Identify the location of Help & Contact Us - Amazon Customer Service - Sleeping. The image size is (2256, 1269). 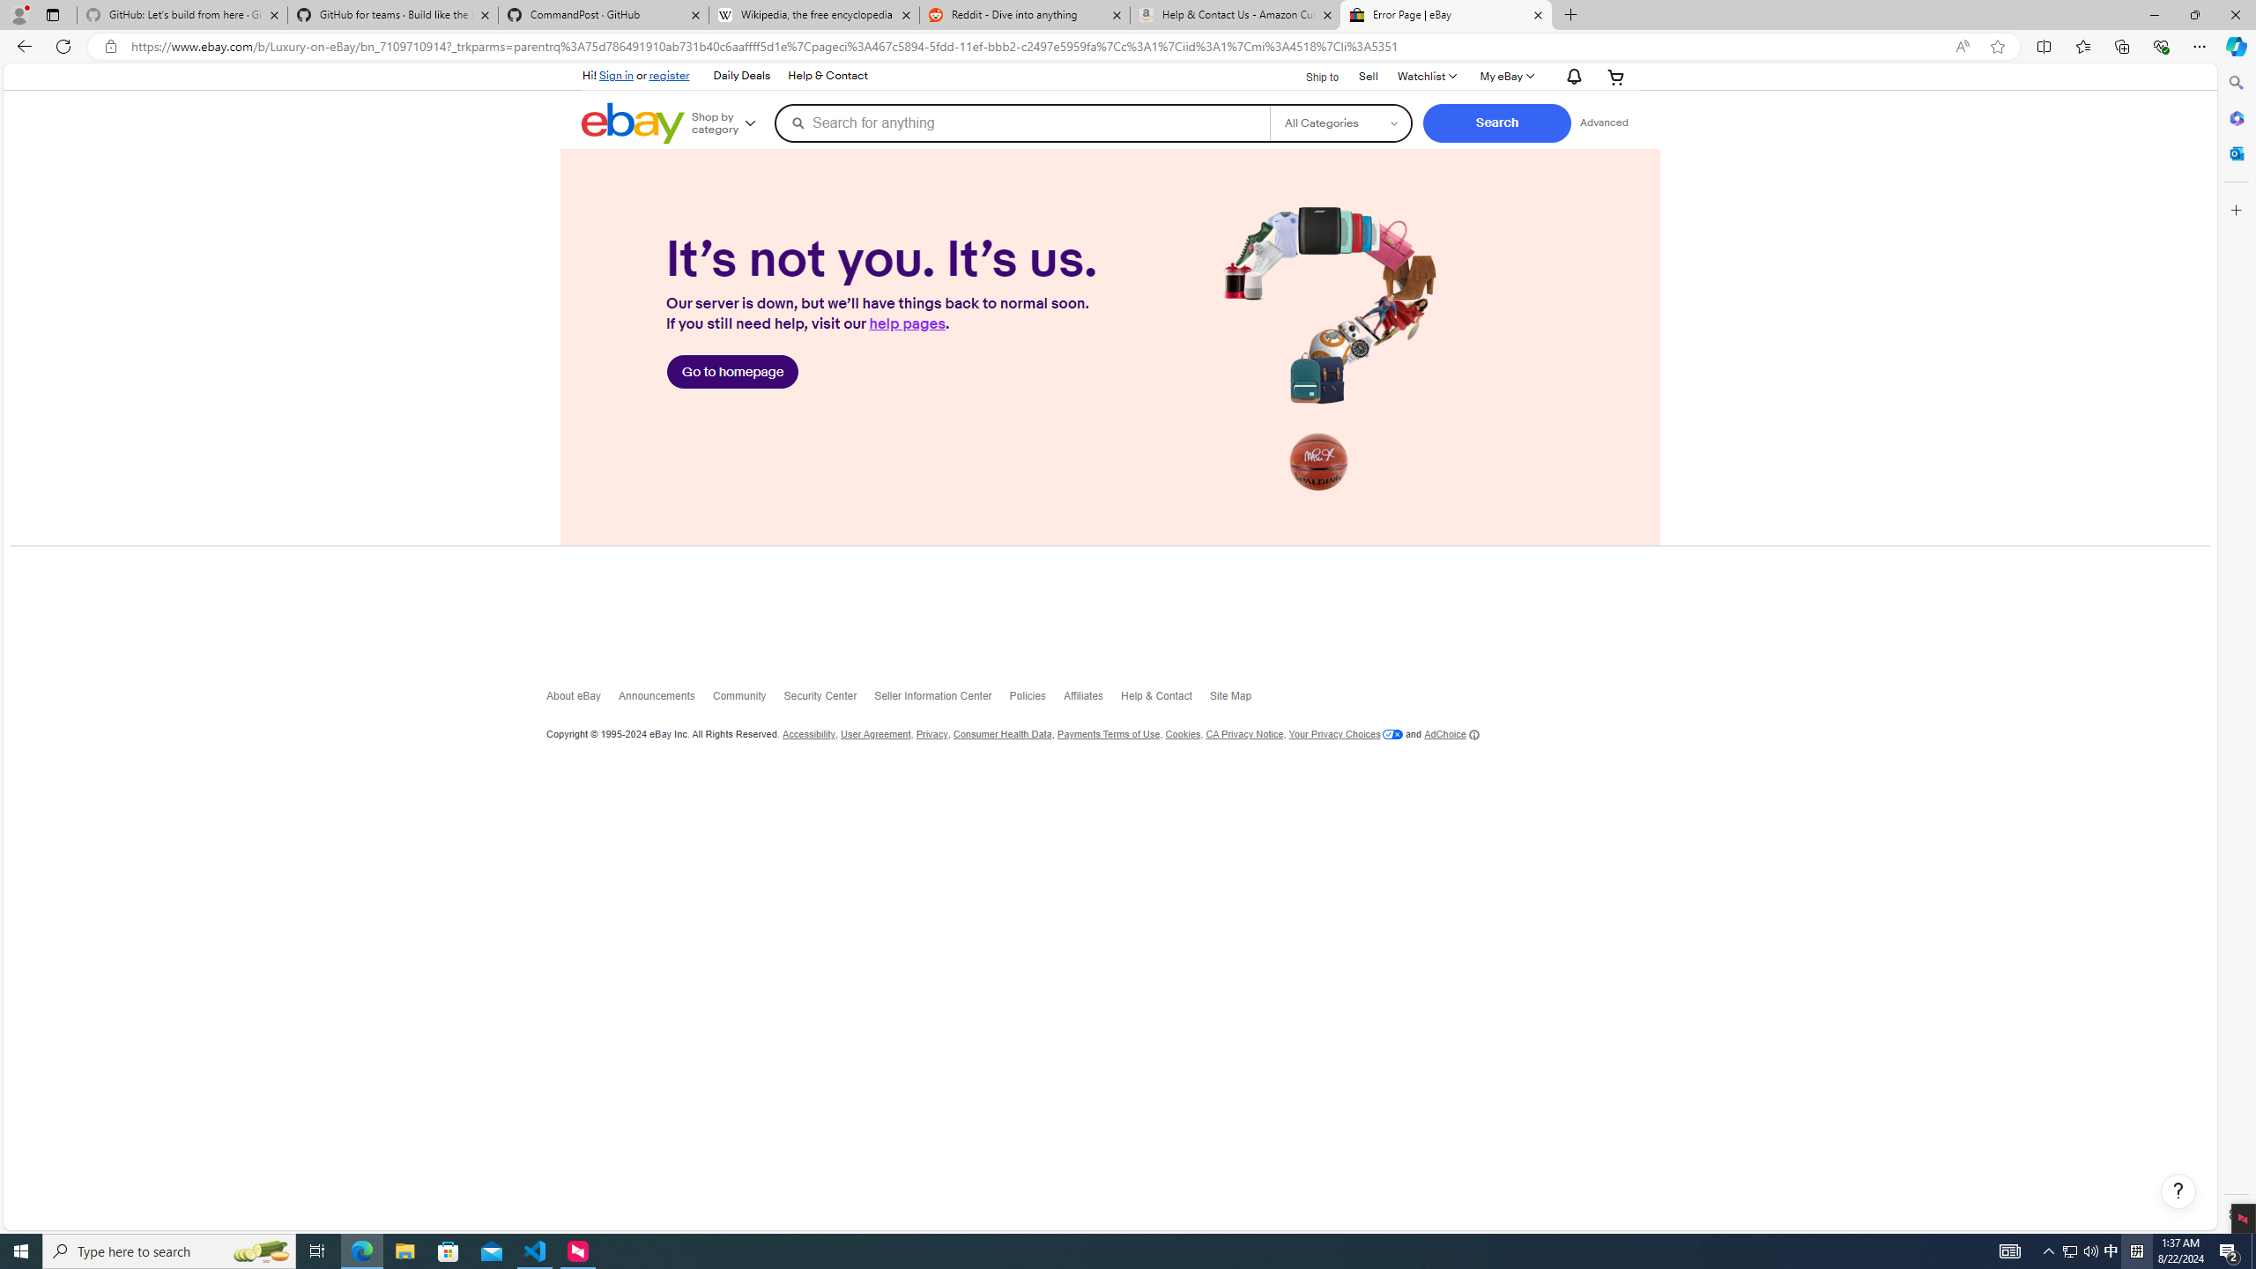
(1236, 15).